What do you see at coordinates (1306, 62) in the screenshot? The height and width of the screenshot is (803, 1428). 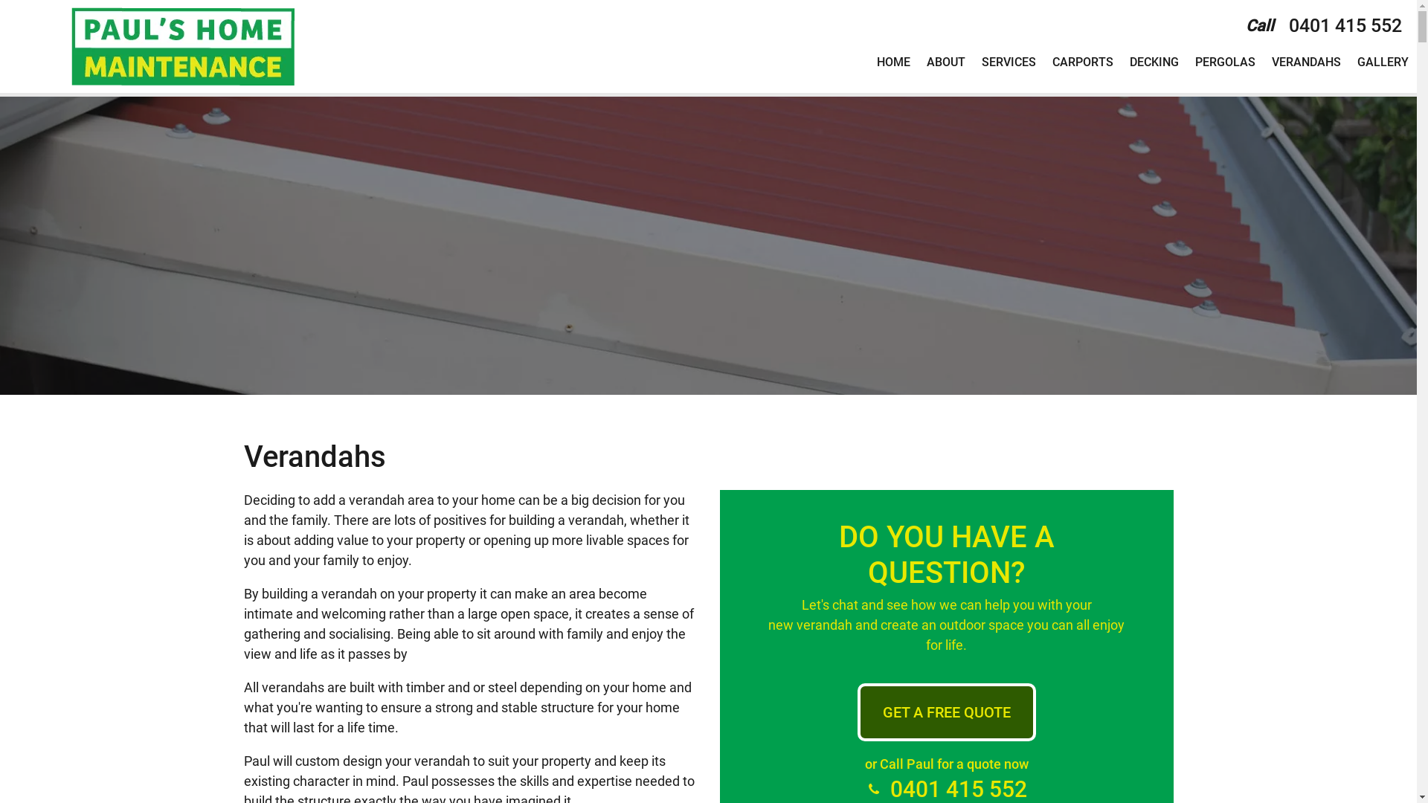 I see `VERANDAHS` at bounding box center [1306, 62].